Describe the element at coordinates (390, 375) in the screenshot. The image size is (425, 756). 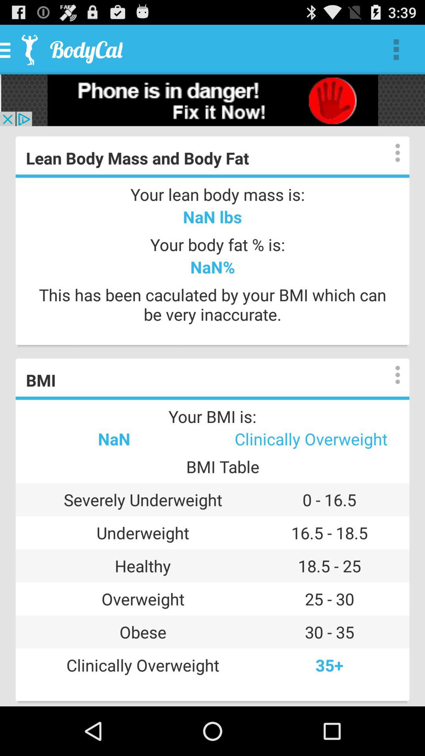
I see `options` at that location.